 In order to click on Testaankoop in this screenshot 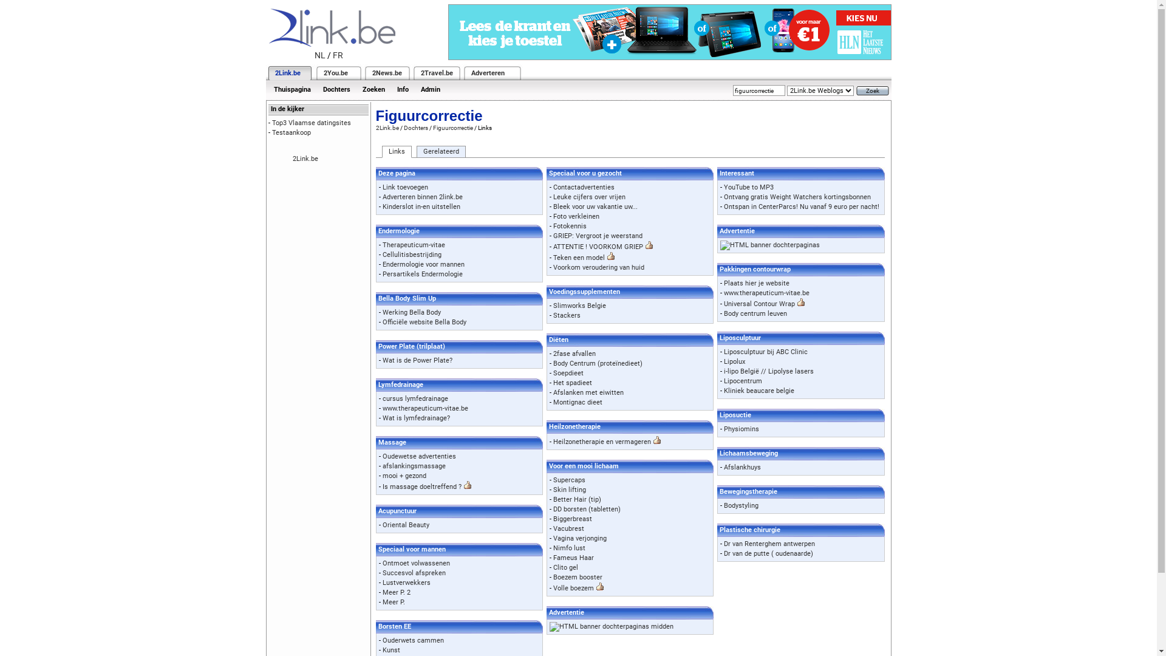, I will do `click(291, 132)`.